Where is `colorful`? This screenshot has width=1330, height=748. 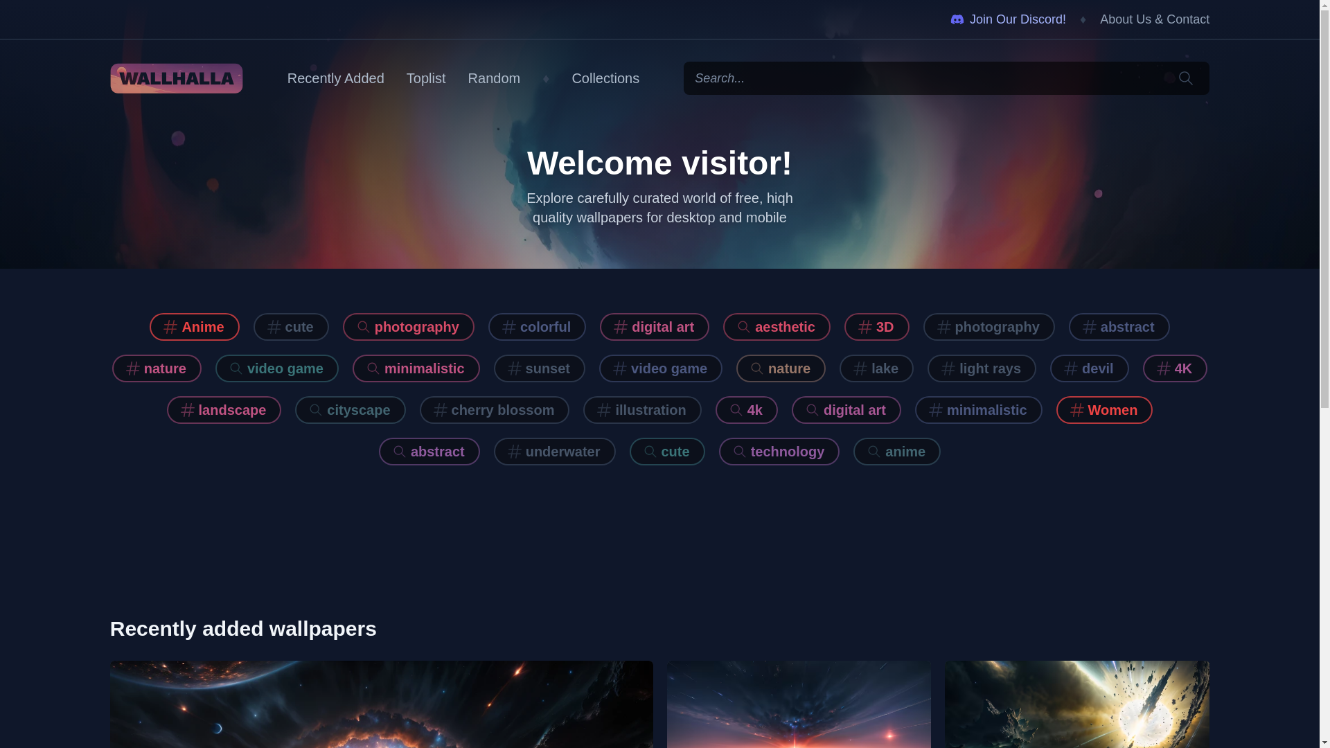
colorful is located at coordinates (538, 327).